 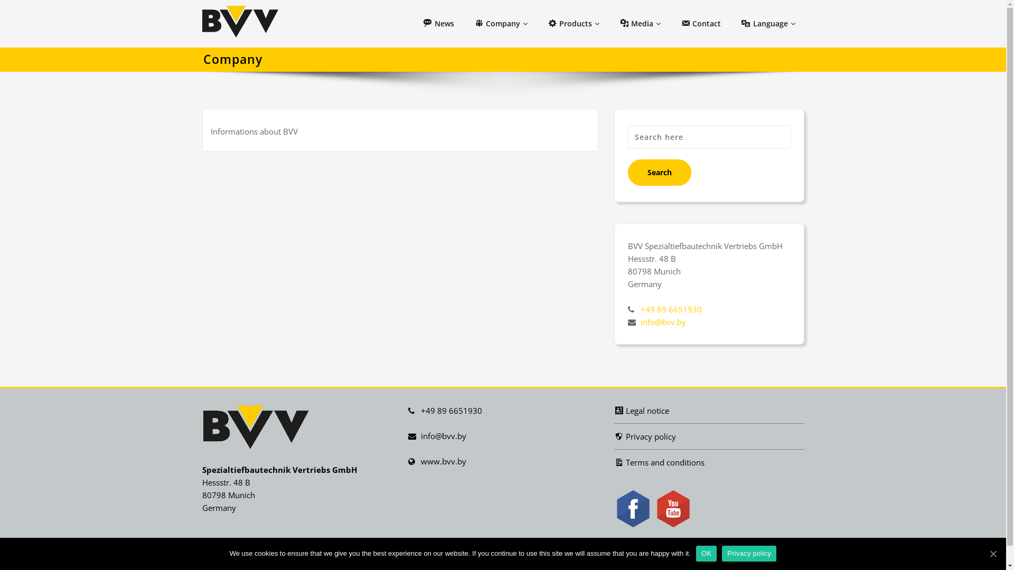 I want to click on Terms and conditions, so click(x=659, y=462).